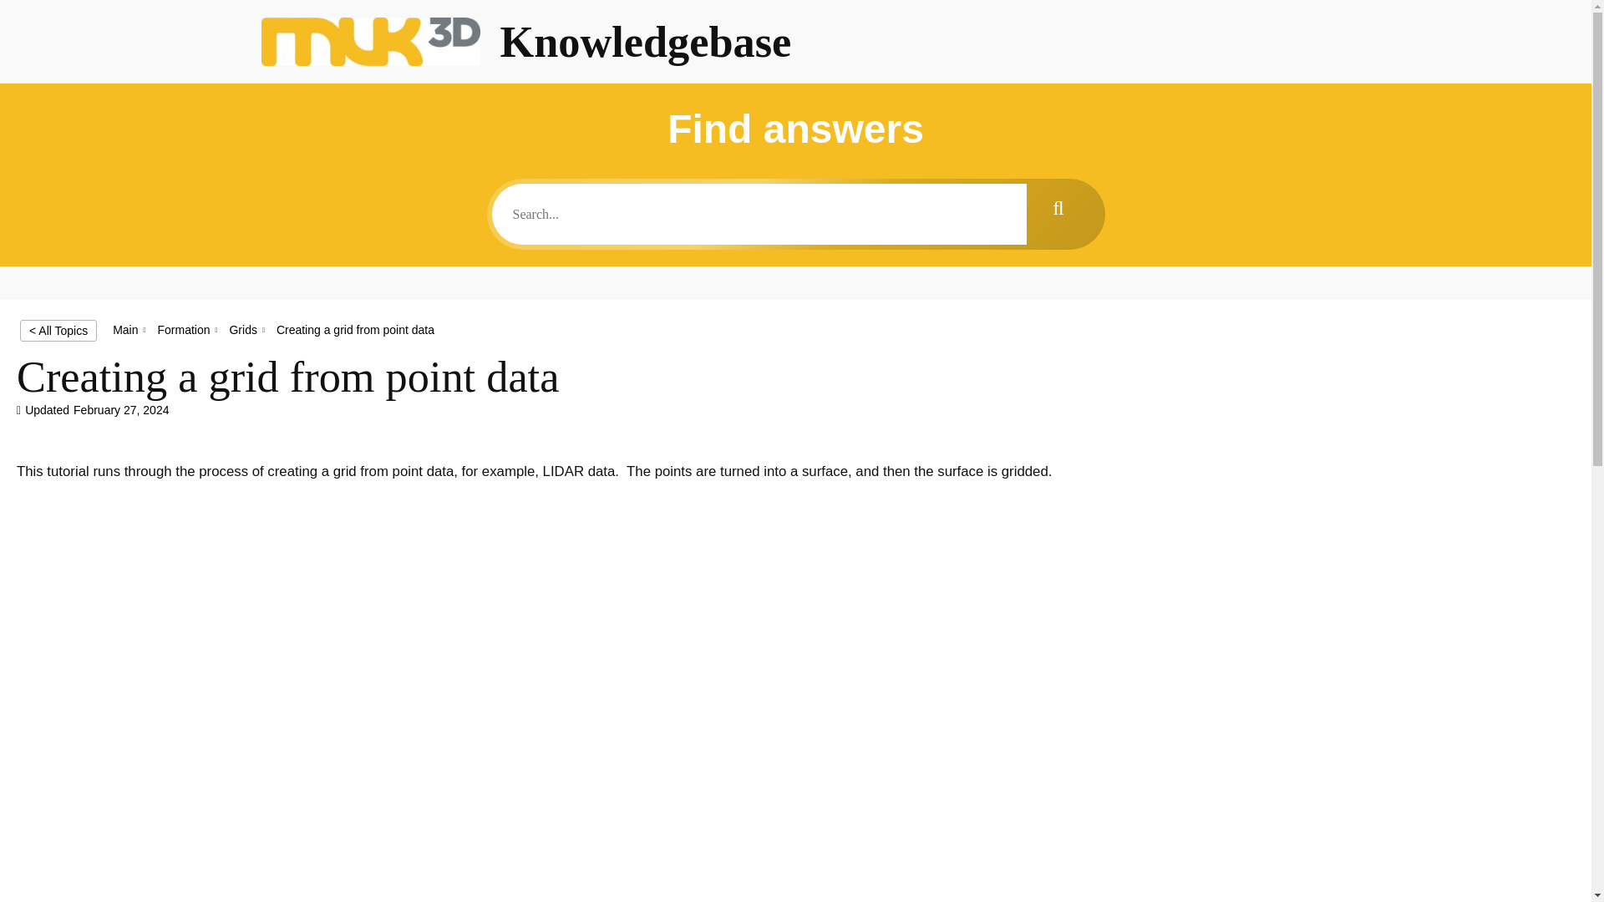 The image size is (1604, 902). Describe the element at coordinates (125, 329) in the screenshot. I see `Main` at that location.